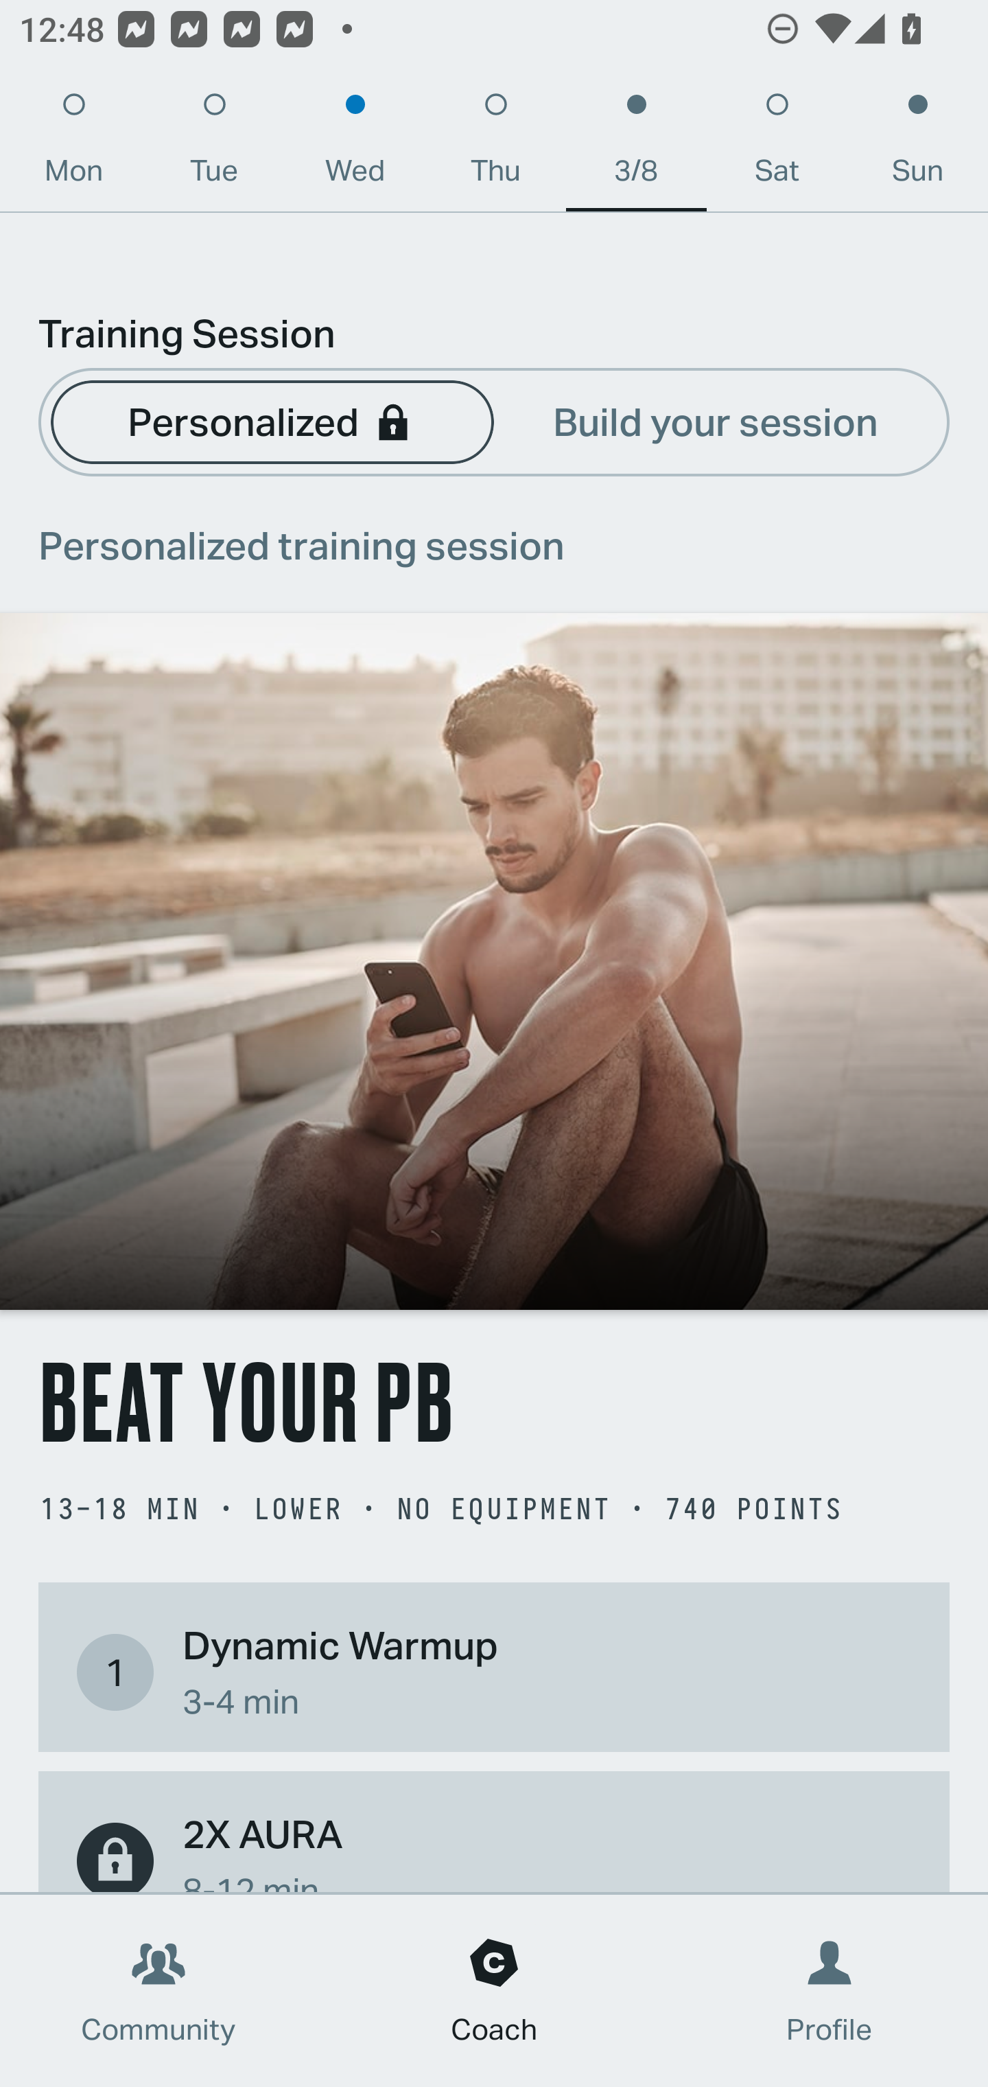  What do you see at coordinates (214, 144) in the screenshot?
I see `Tue` at bounding box center [214, 144].